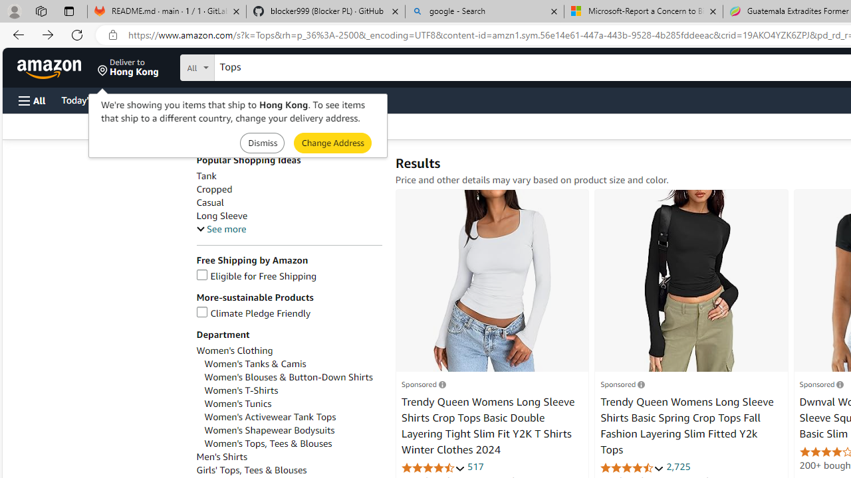 The height and width of the screenshot is (478, 851). What do you see at coordinates (89, 100) in the screenshot?
I see `Today's Deals` at bounding box center [89, 100].